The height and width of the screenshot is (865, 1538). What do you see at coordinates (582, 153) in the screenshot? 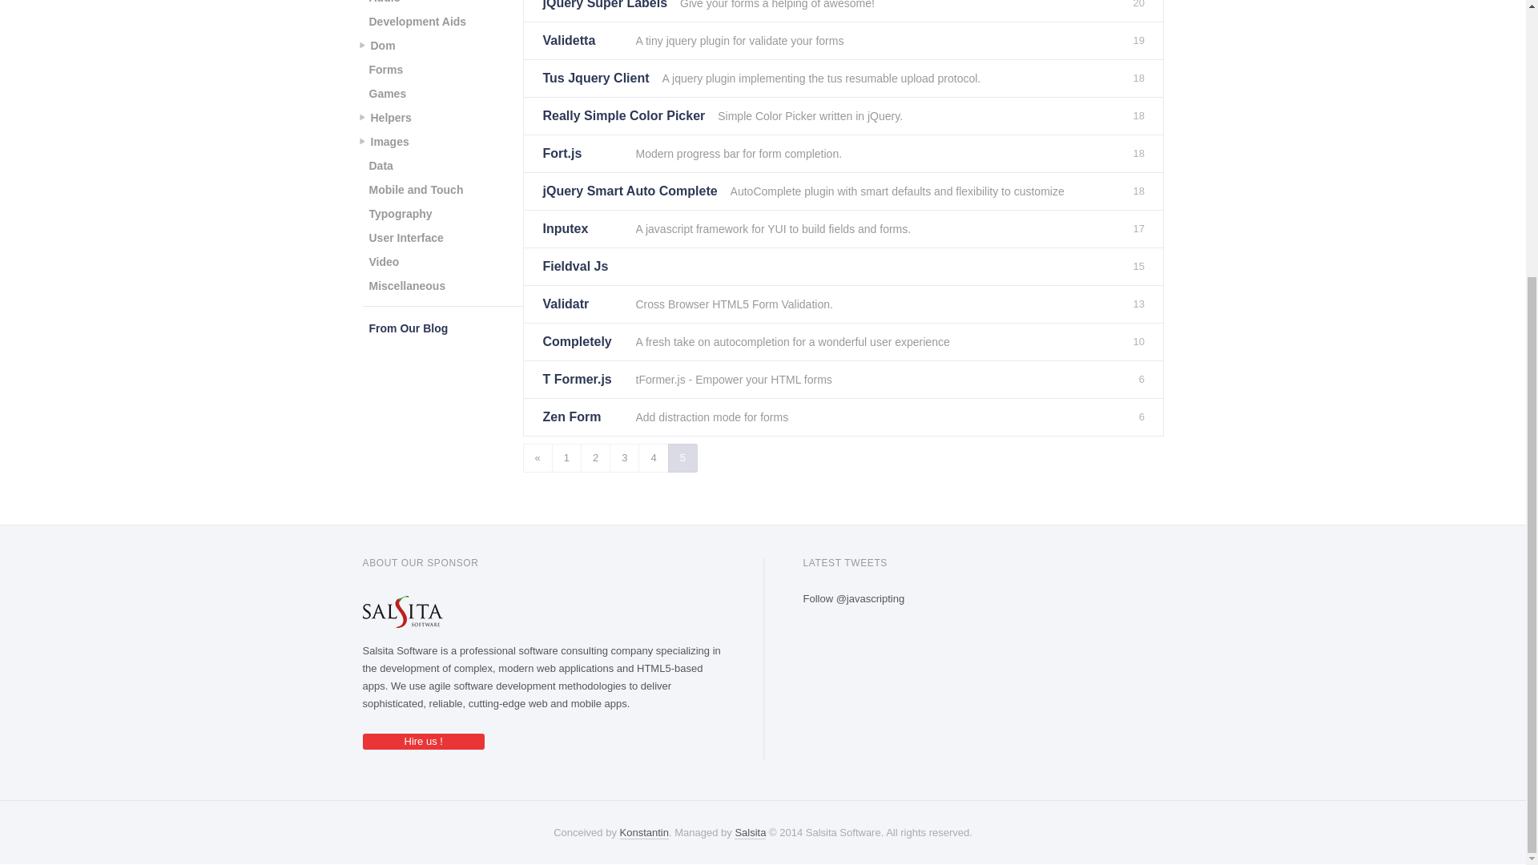
I see `Fort.js` at bounding box center [582, 153].